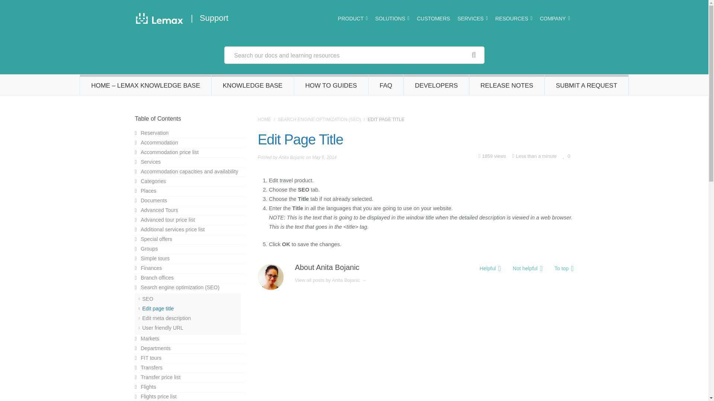 The image size is (714, 401). What do you see at coordinates (331, 85) in the screenshot?
I see `HOW TO GUIDES` at bounding box center [331, 85].